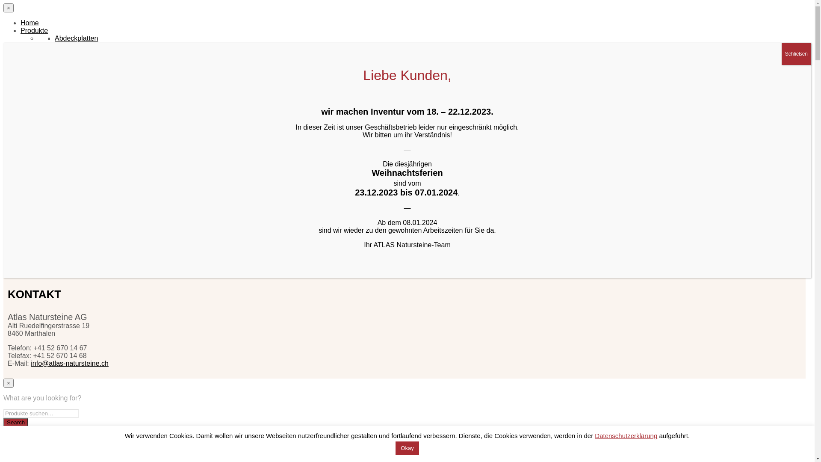  I want to click on Dekosplitt / Dekokies, so click(86, 77).